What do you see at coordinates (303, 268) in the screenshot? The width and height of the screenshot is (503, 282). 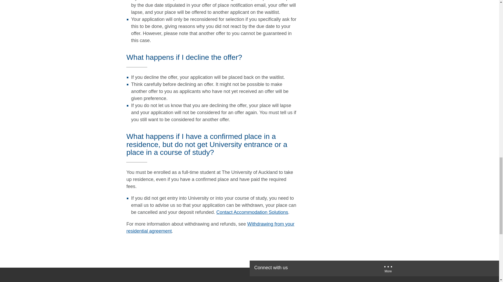 I see `Facebook` at bounding box center [303, 268].